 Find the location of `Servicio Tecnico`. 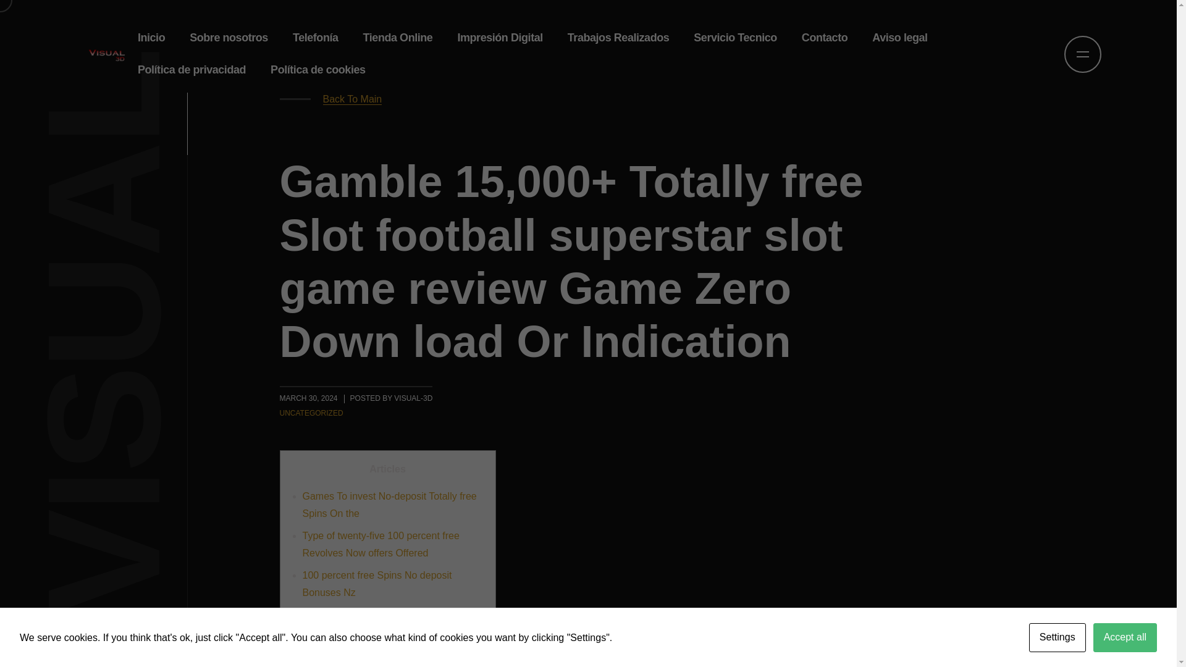

Servicio Tecnico is located at coordinates (735, 38).